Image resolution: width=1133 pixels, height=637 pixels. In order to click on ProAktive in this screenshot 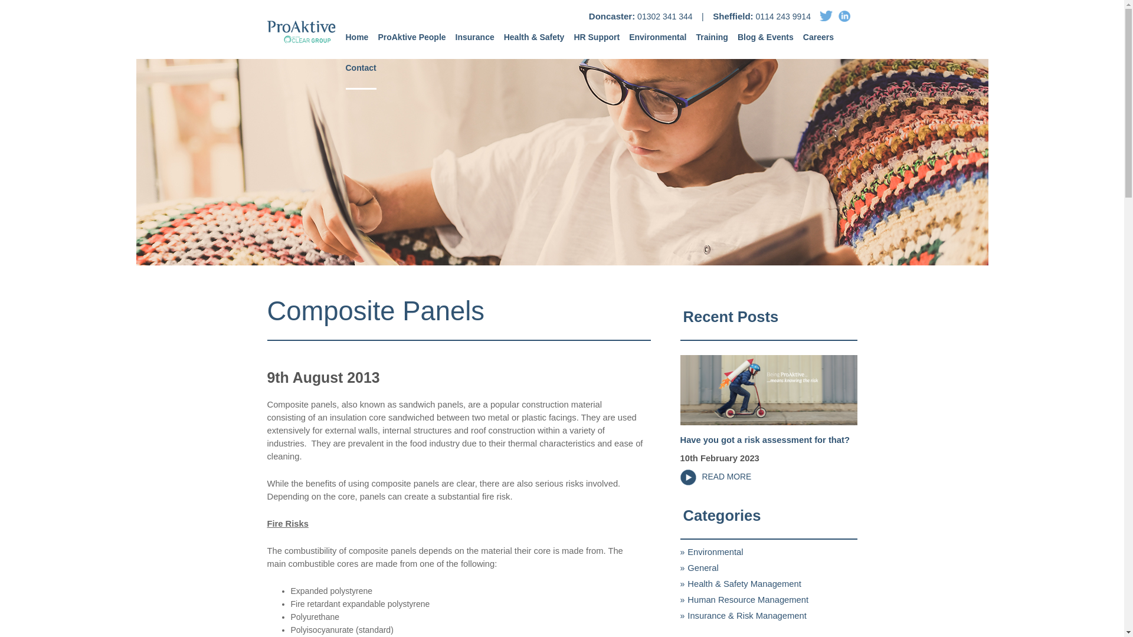, I will do `click(301, 34)`.